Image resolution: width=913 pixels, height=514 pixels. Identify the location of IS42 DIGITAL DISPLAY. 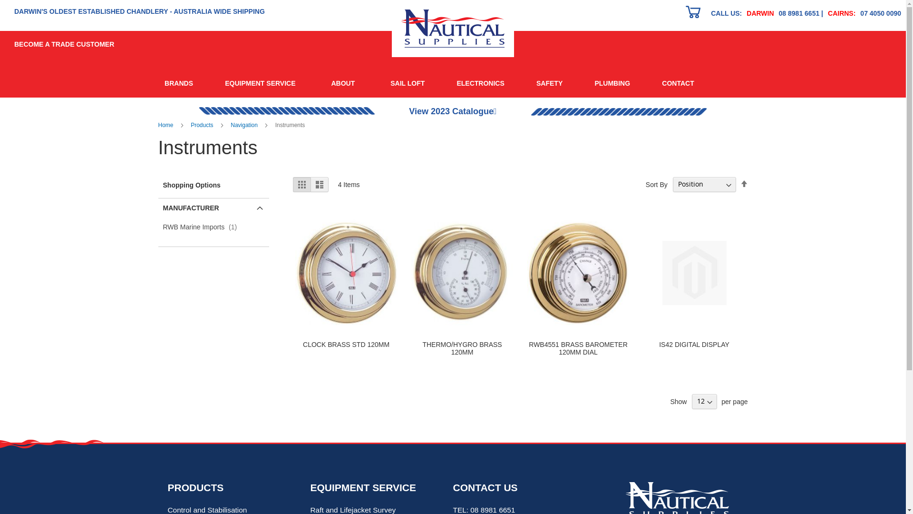
(694, 345).